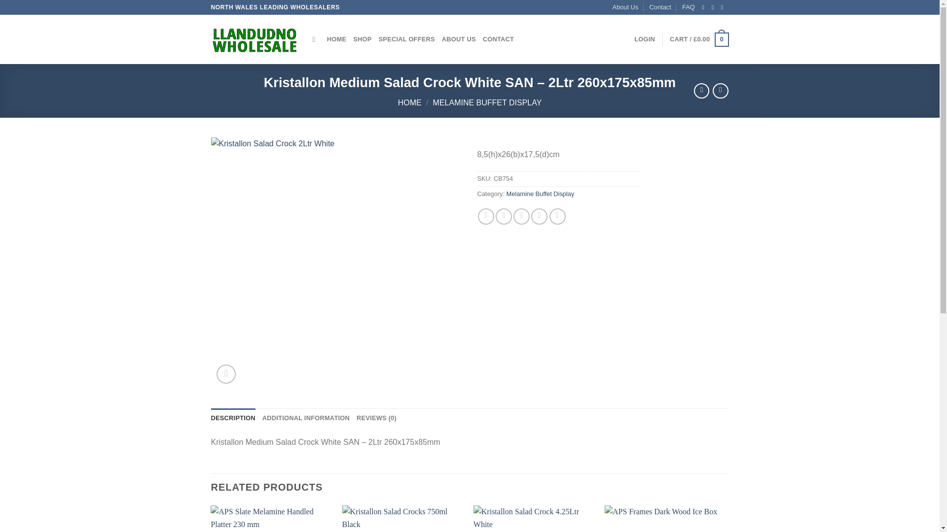  I want to click on Zoom, so click(226, 373).